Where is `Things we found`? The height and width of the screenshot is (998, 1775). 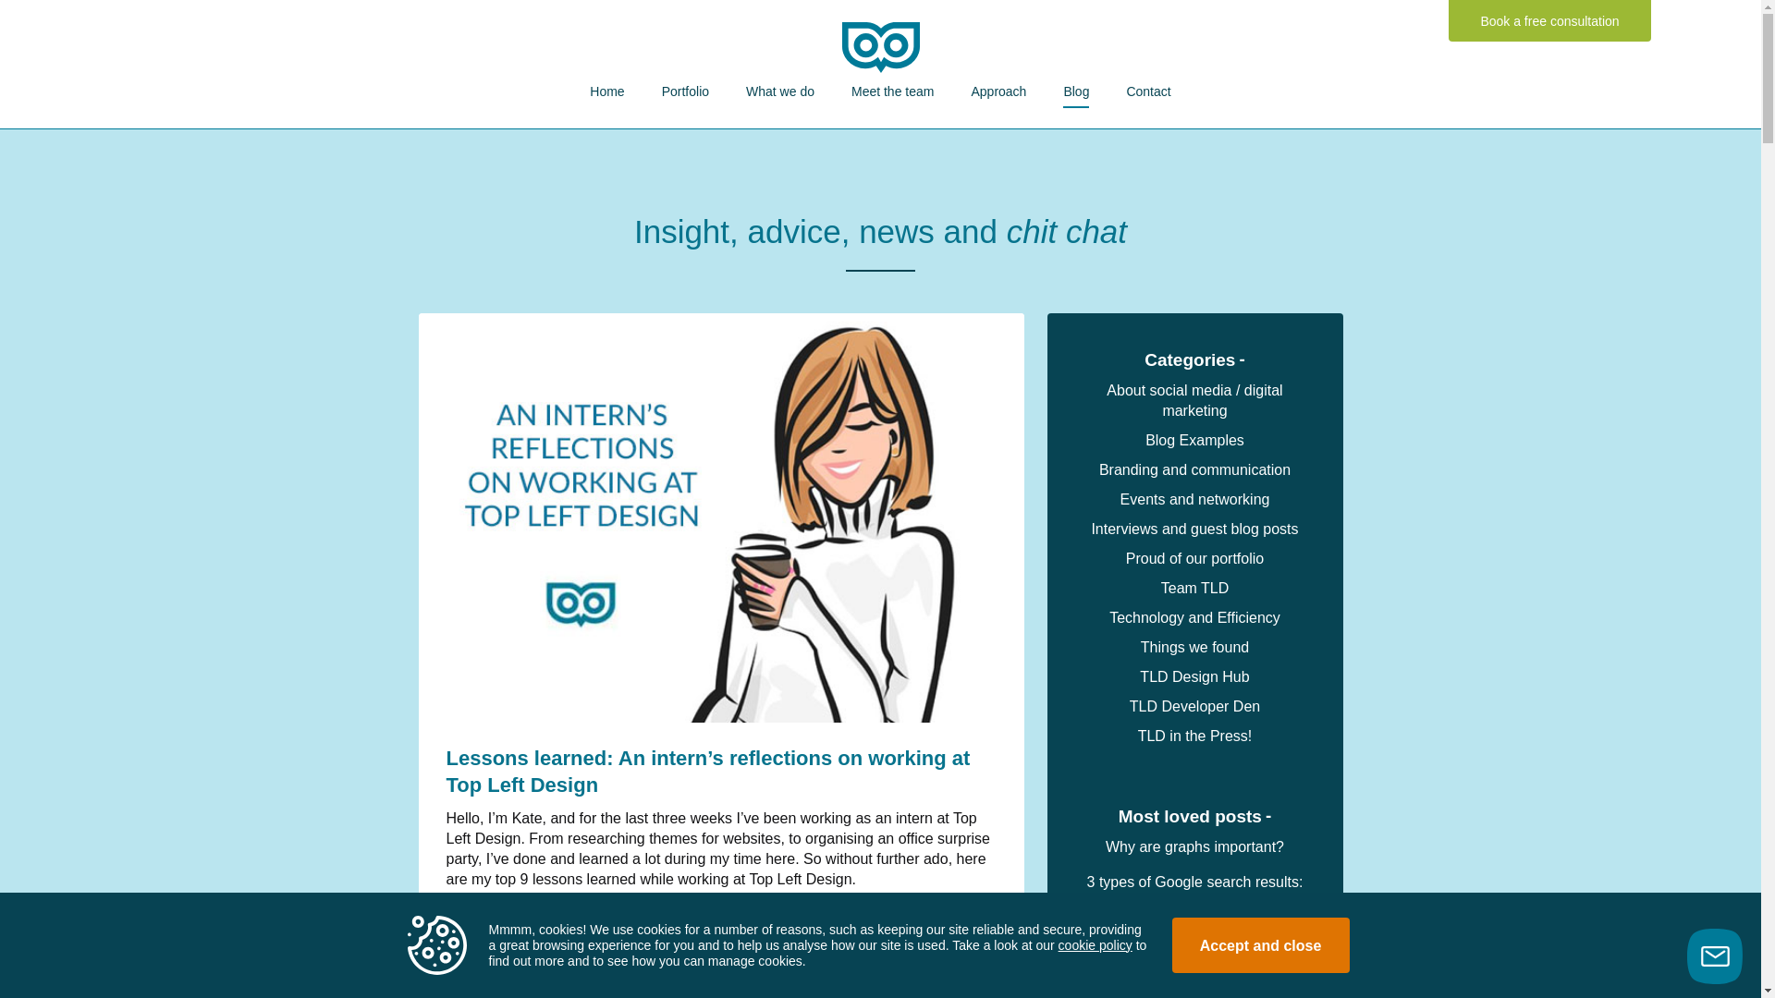 Things we found is located at coordinates (1194, 647).